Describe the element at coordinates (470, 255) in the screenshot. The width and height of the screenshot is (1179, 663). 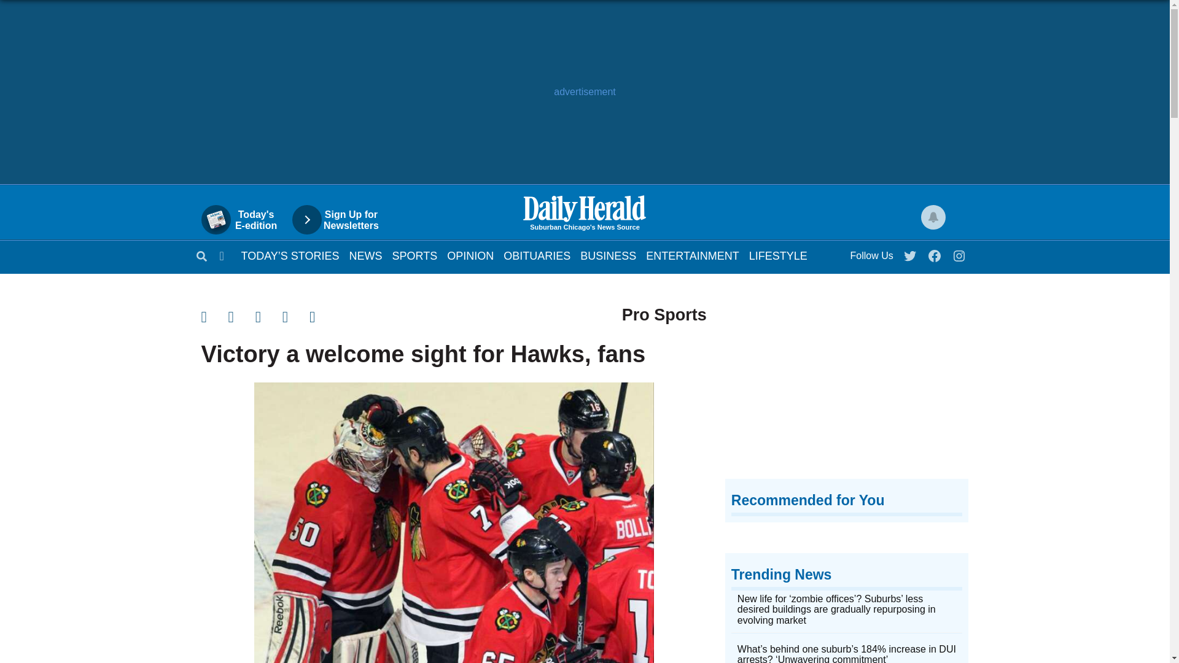
I see `Opinion` at that location.